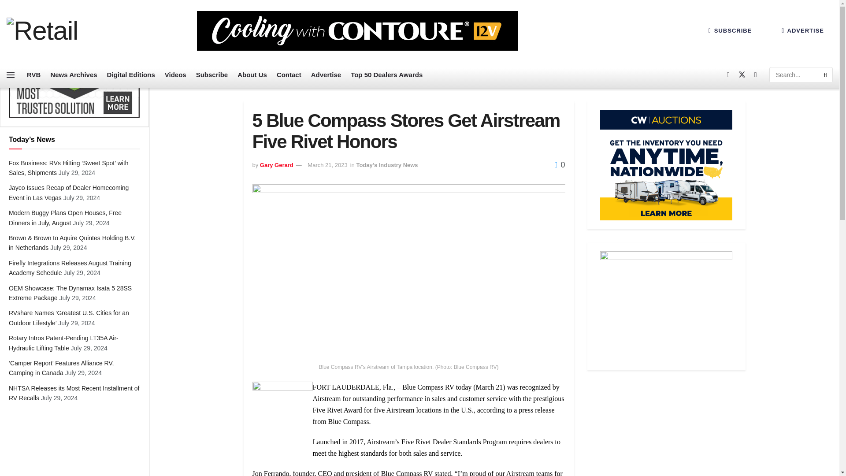 This screenshot has height=476, width=846. I want to click on Digital Editions, so click(131, 75).